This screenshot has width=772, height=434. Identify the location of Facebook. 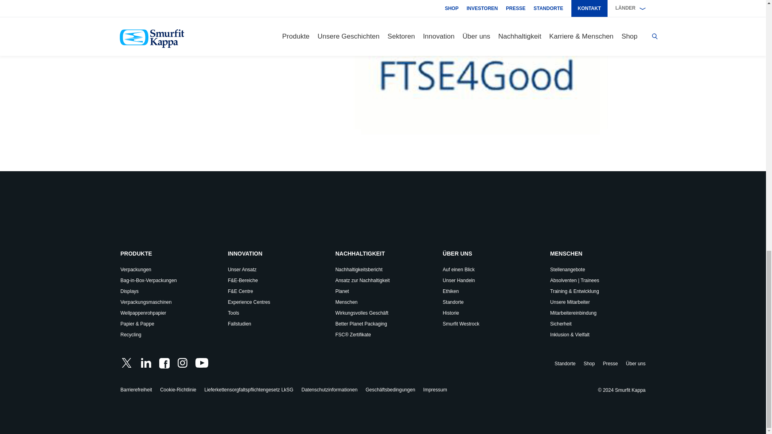
(164, 363).